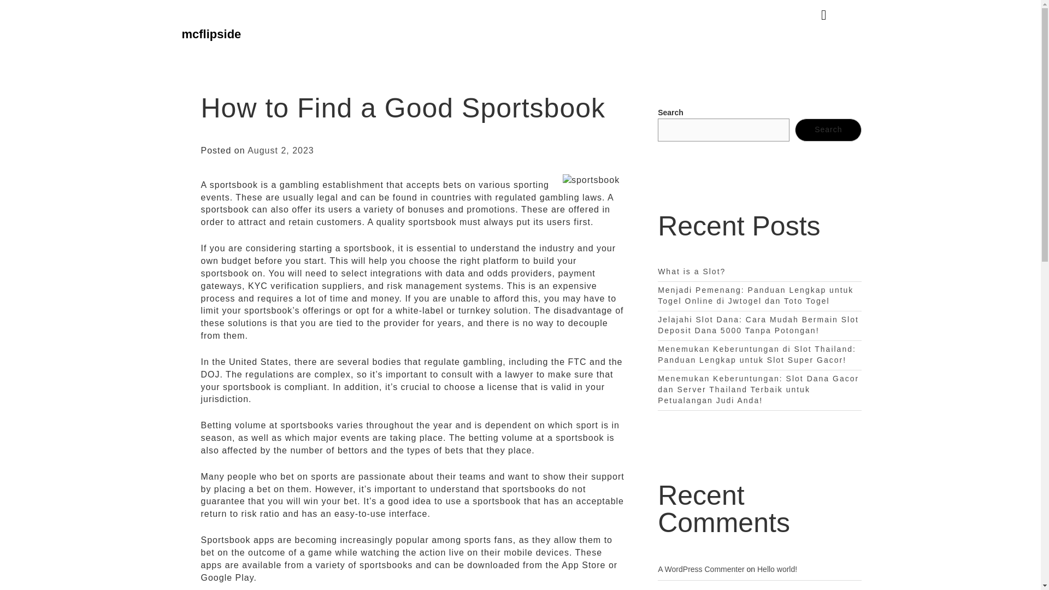 This screenshot has width=1049, height=590. What do you see at coordinates (828, 130) in the screenshot?
I see `Search` at bounding box center [828, 130].